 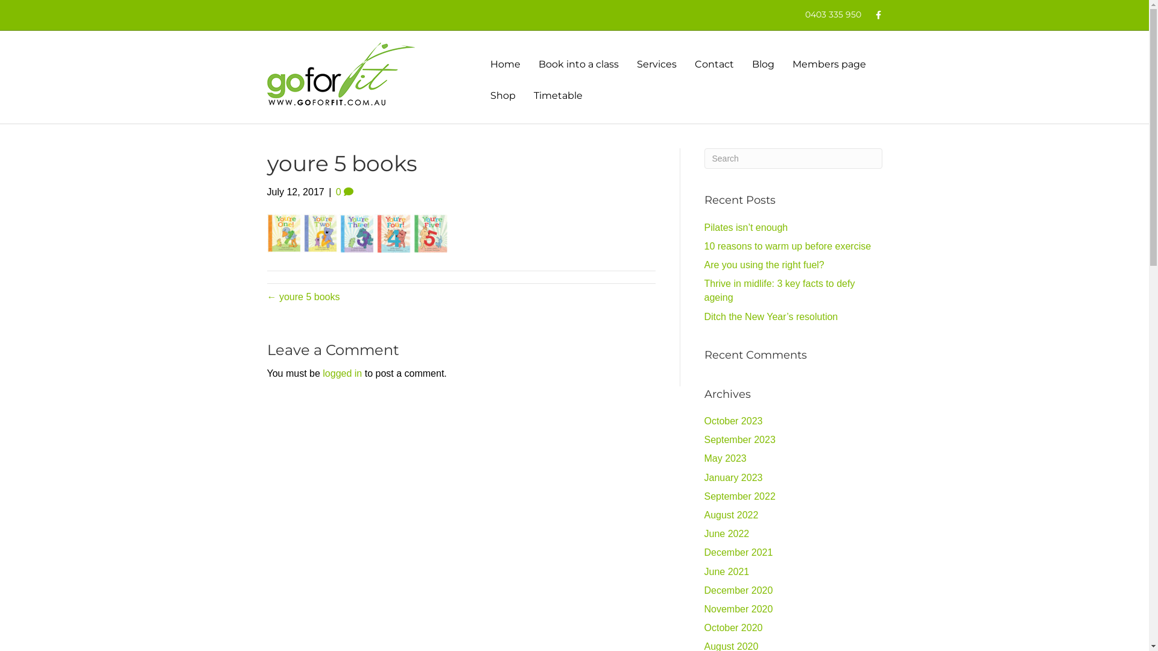 What do you see at coordinates (829, 64) in the screenshot?
I see `Members page` at bounding box center [829, 64].